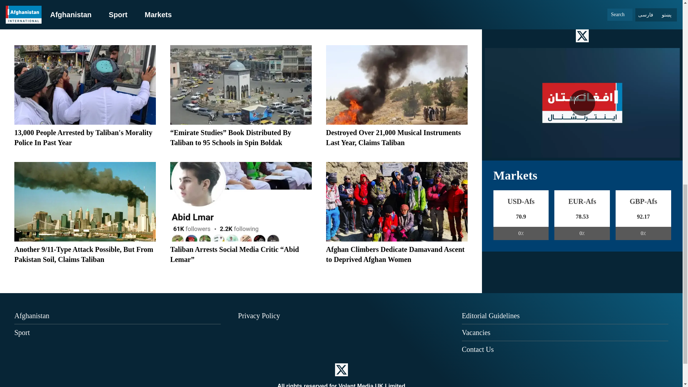 This screenshot has width=688, height=387. I want to click on Editorial Guidelines, so click(491, 316).